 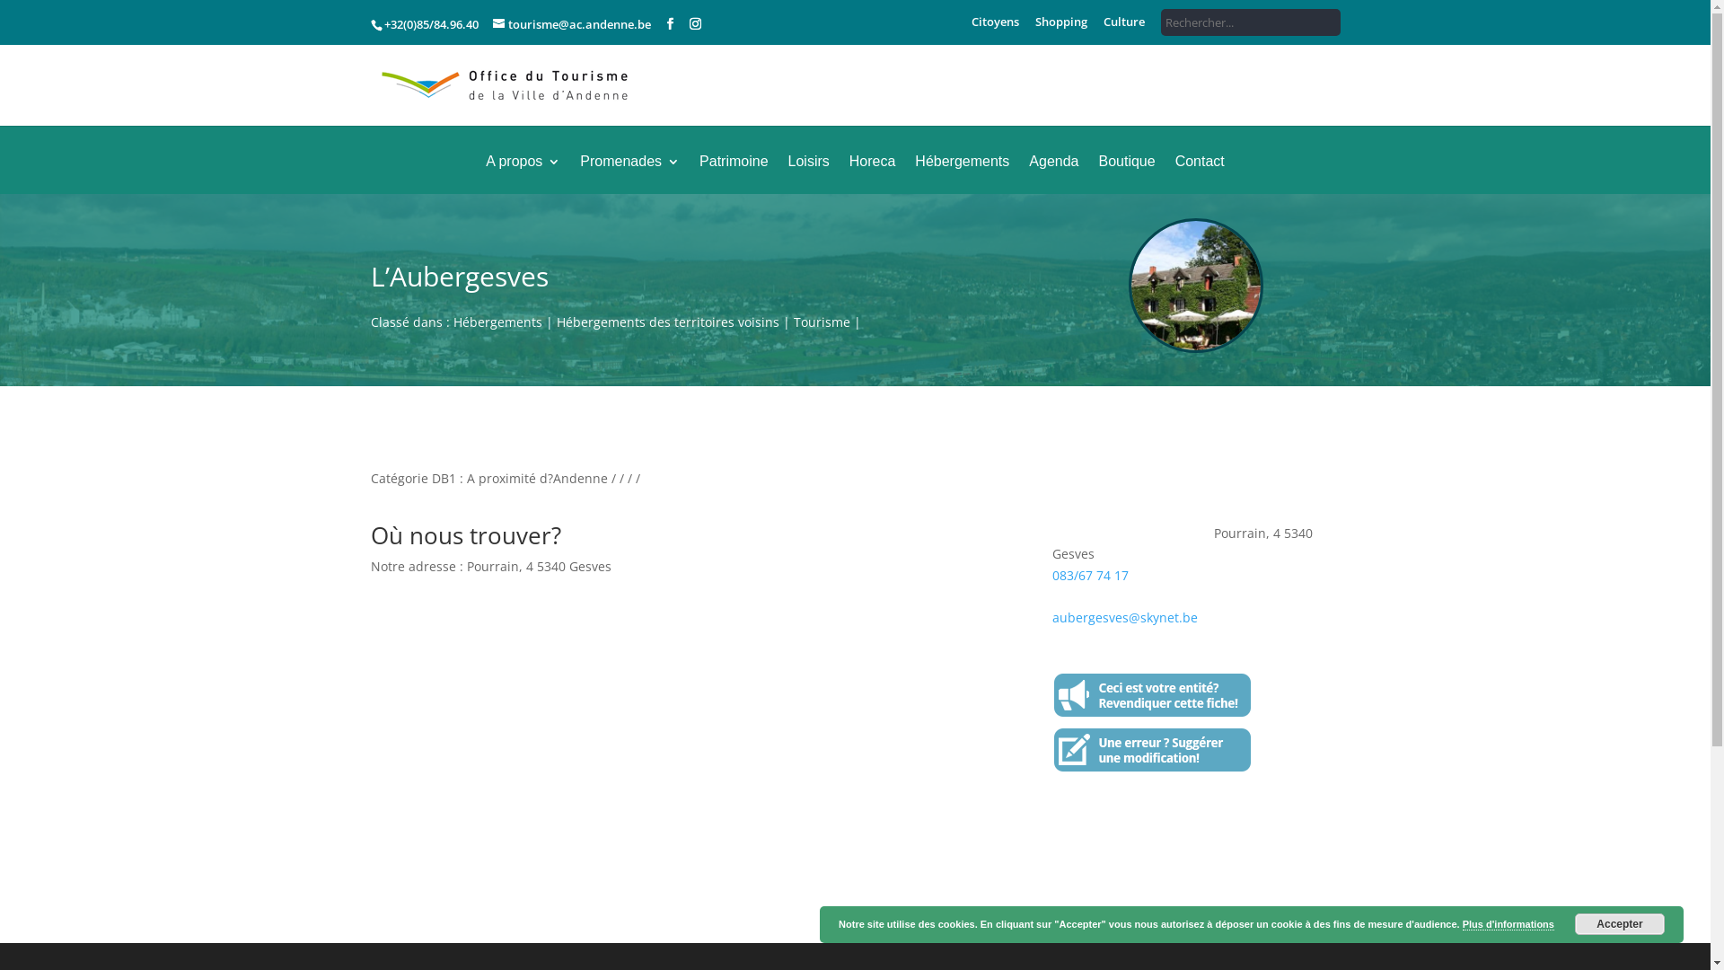 I want to click on Tourisme, so click(x=822, y=322).